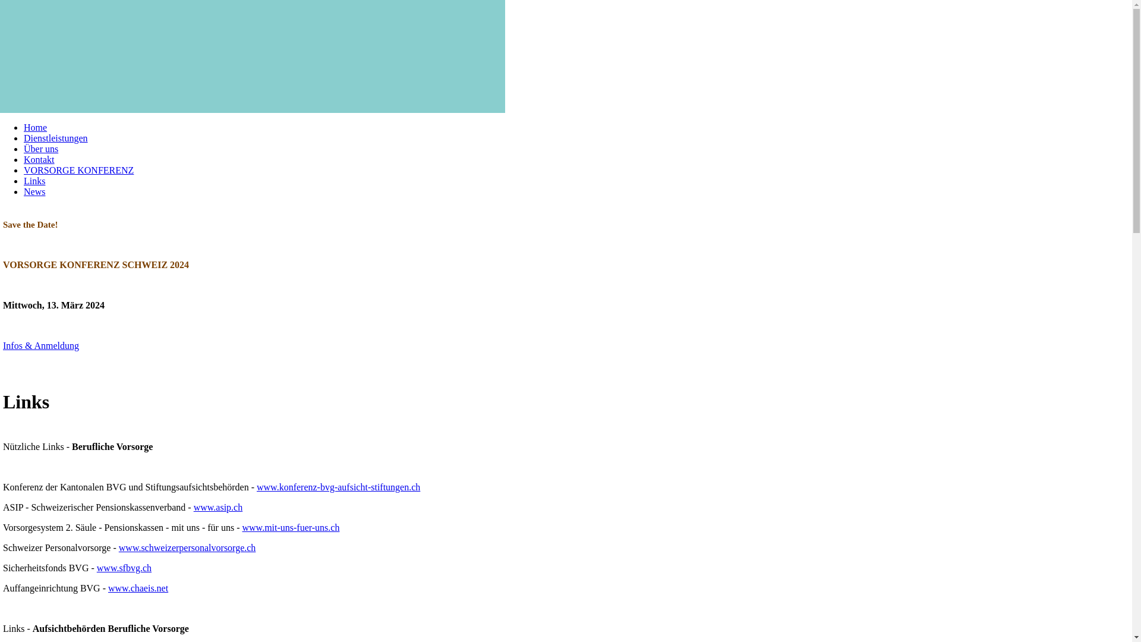  I want to click on www.konferenz-bvg-aufsicht-stiftungen.ch, so click(339, 487).